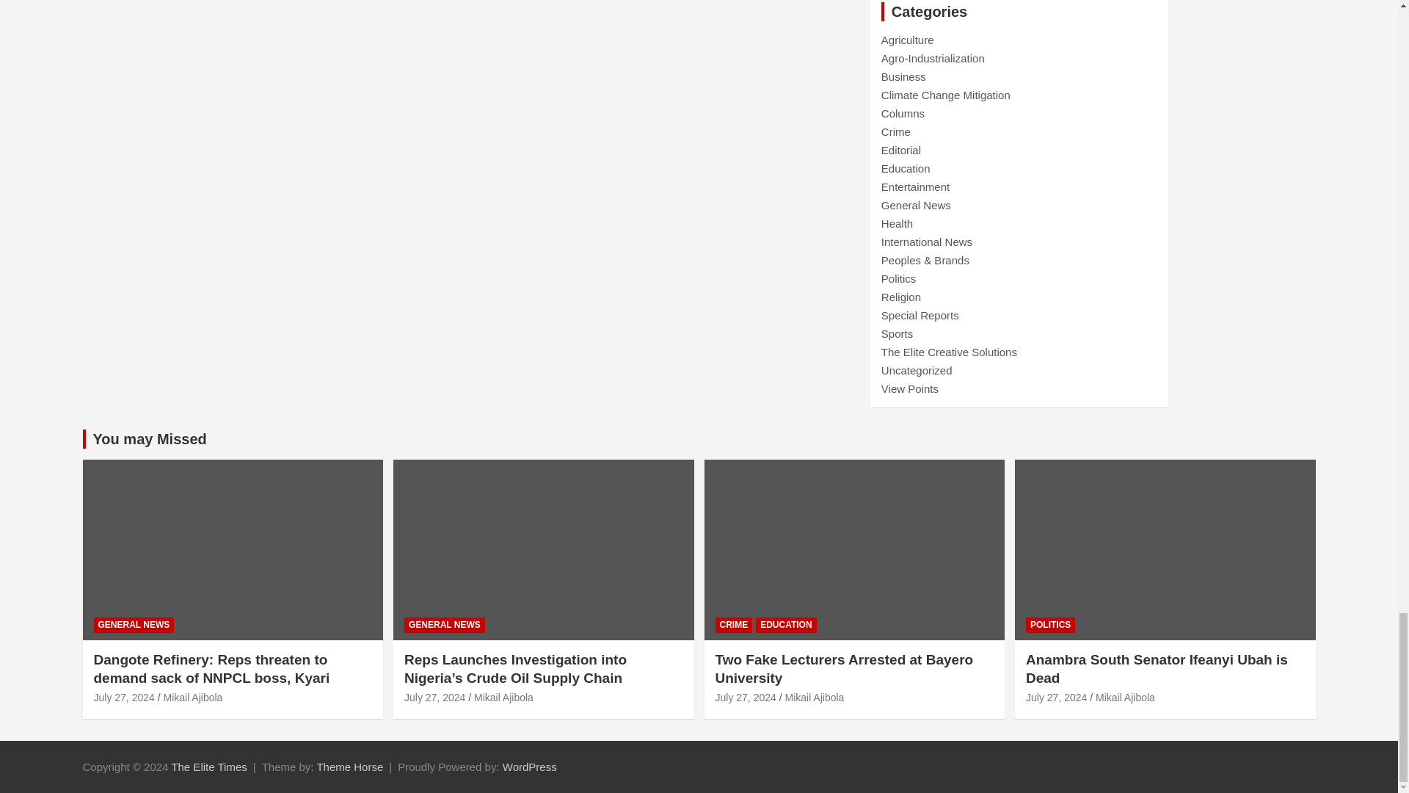  What do you see at coordinates (745, 697) in the screenshot?
I see `Two Fake Lecturers Arrested at Bayero University` at bounding box center [745, 697].